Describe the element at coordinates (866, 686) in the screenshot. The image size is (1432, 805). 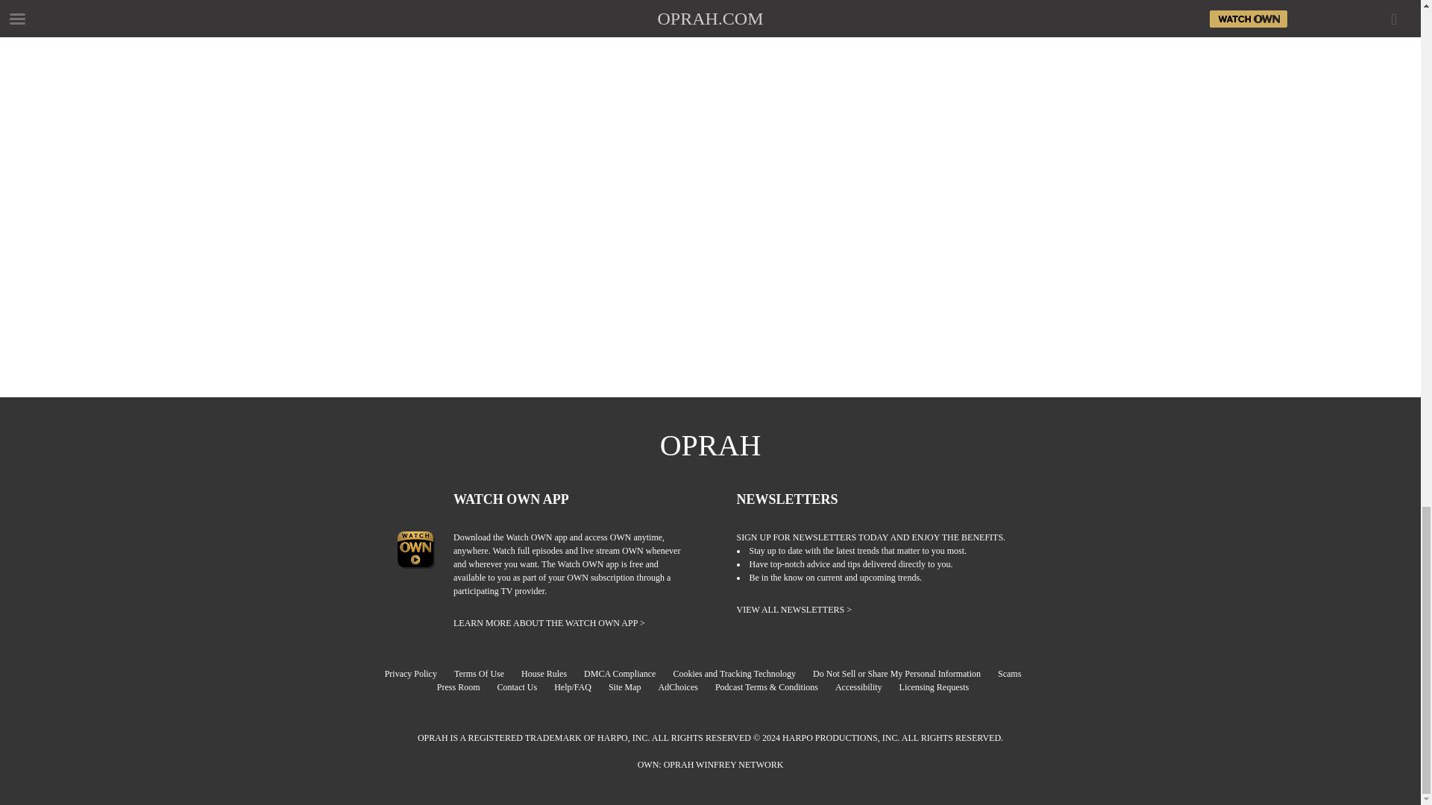
I see `Accessibility` at that location.